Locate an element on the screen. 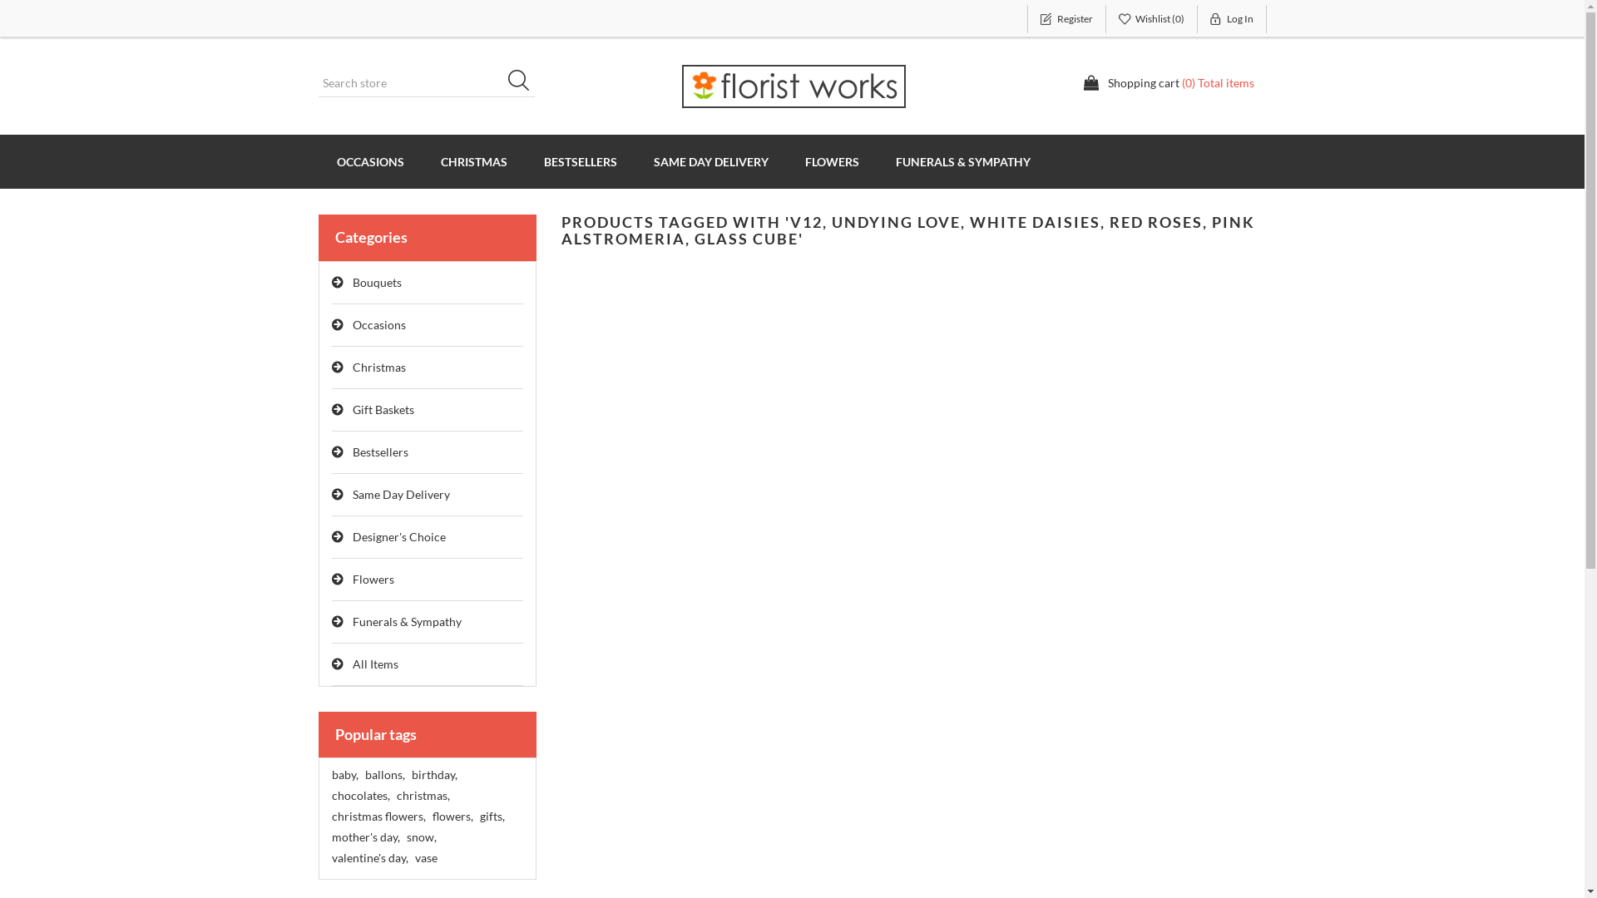 The image size is (1597, 898). Same Day Delivery is located at coordinates (428, 496).